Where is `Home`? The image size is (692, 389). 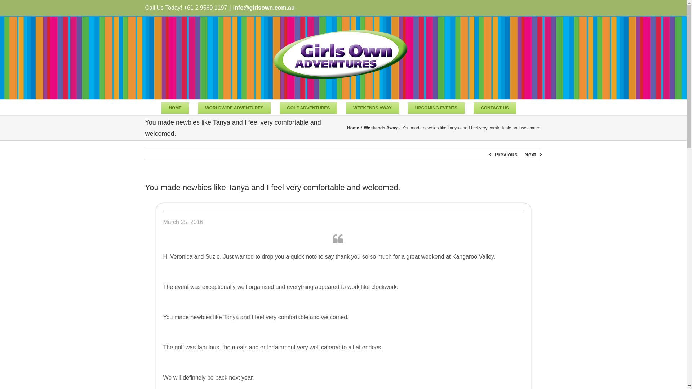
Home is located at coordinates (353, 128).